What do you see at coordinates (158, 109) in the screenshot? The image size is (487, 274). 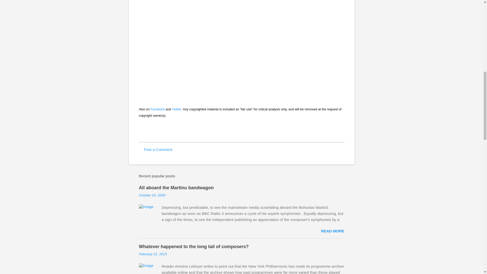 I see `Facebook` at bounding box center [158, 109].